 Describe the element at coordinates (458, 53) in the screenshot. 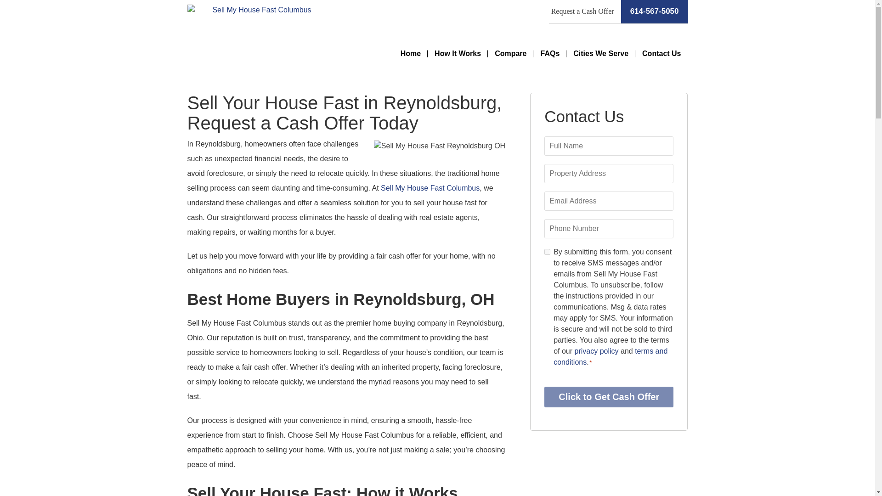

I see `How It Works` at that location.